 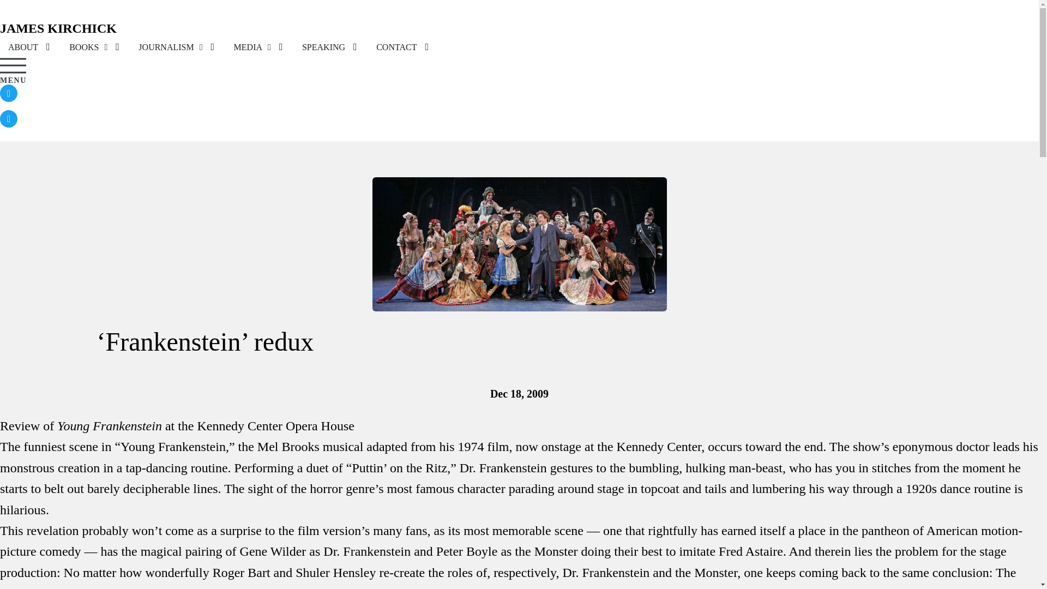 What do you see at coordinates (9, 119) in the screenshot?
I see `Twitter` at bounding box center [9, 119].